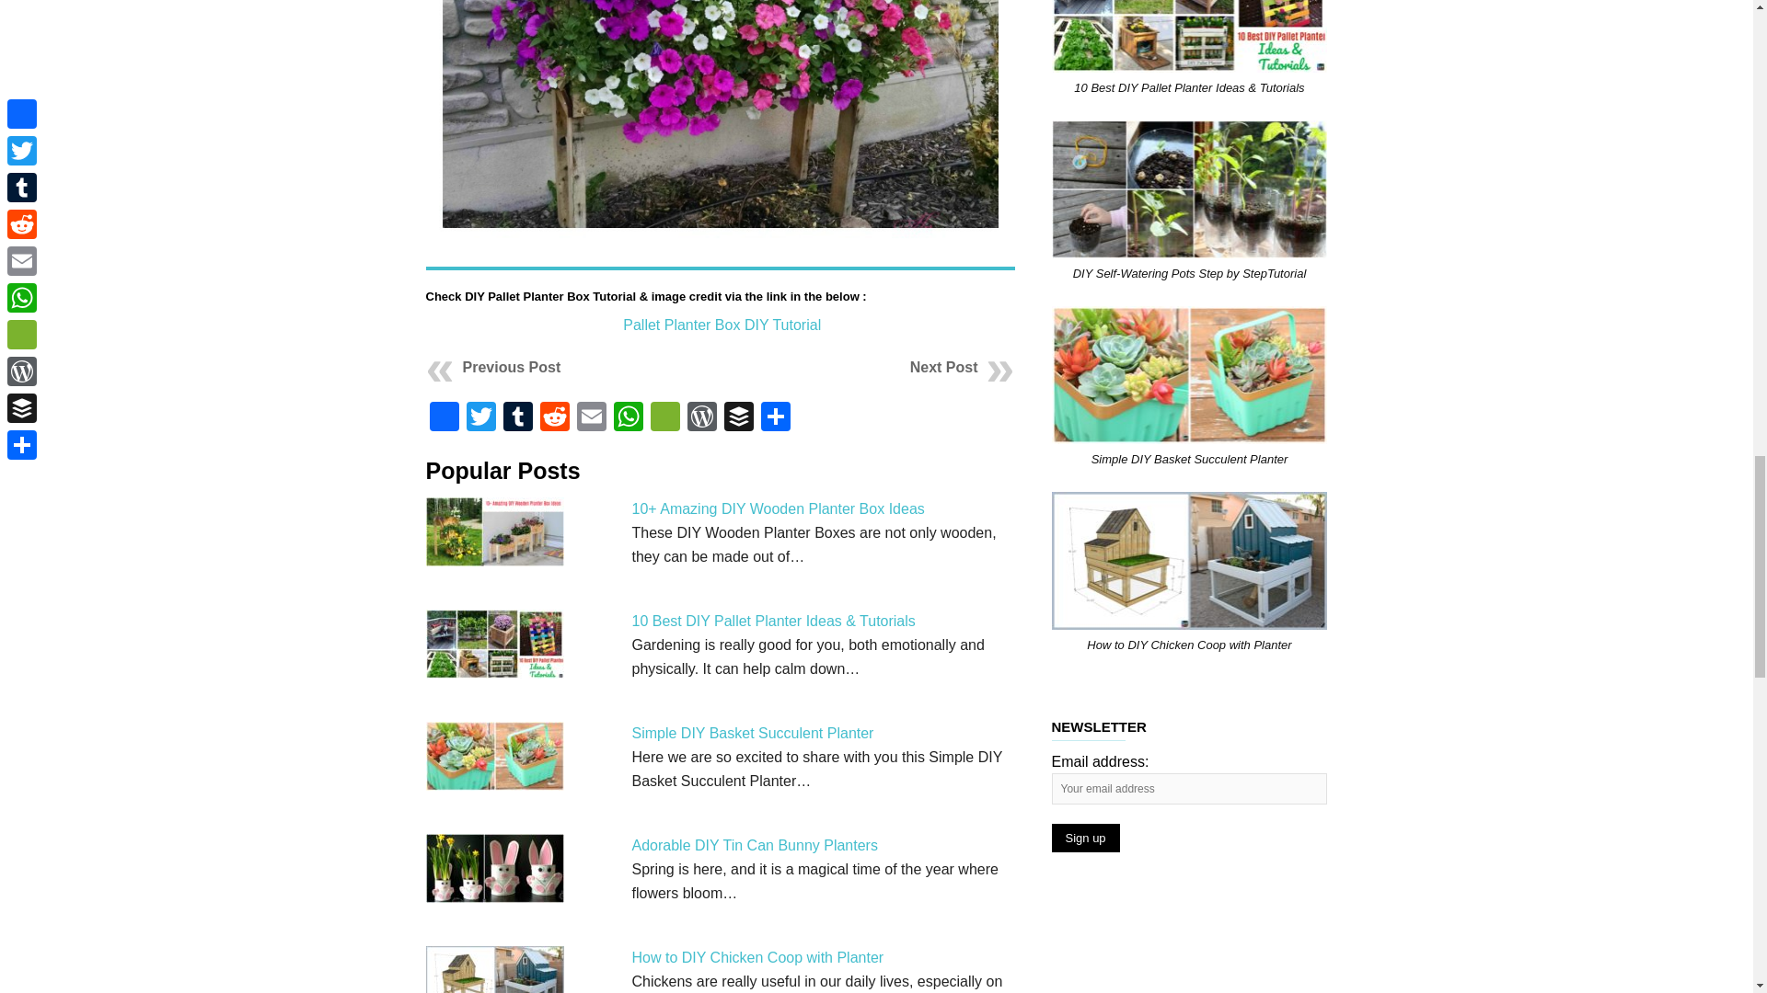 This screenshot has height=993, width=1767. I want to click on Next Post, so click(944, 367).